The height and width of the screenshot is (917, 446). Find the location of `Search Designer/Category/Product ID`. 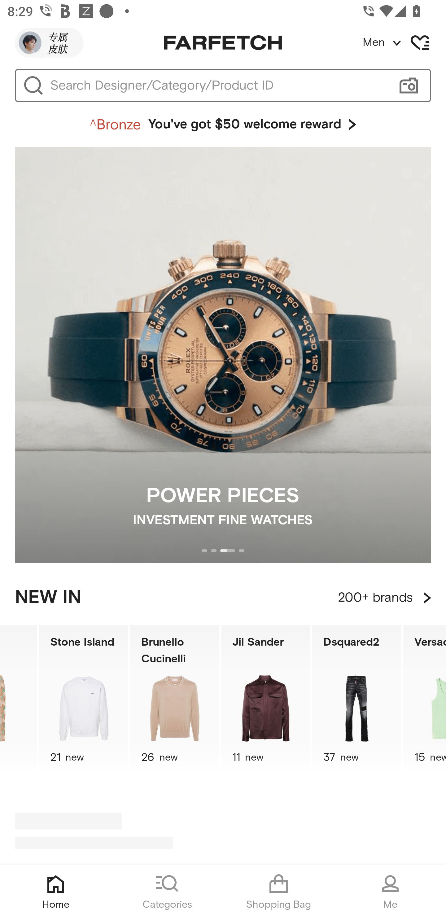

Search Designer/Category/Product ID is located at coordinates (218, 86).